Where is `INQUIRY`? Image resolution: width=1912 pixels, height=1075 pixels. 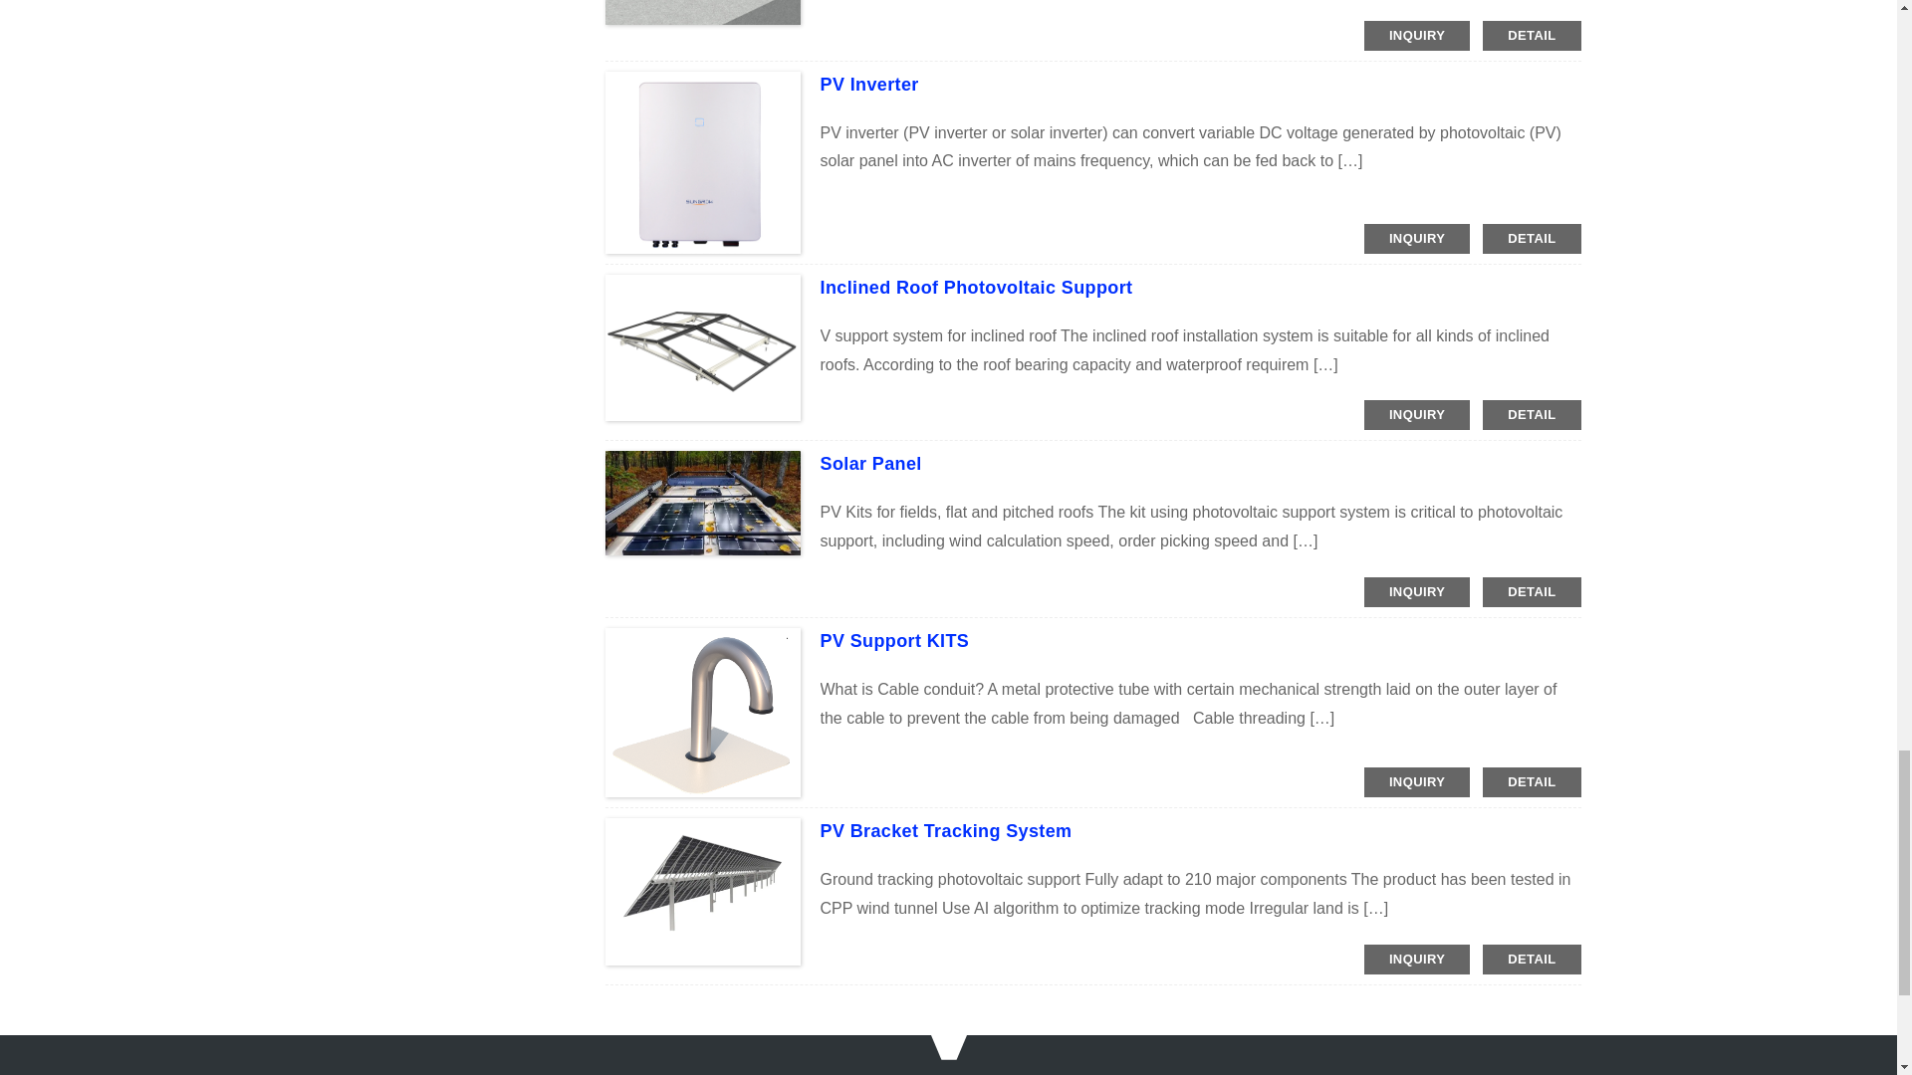
INQUIRY is located at coordinates (1417, 238).